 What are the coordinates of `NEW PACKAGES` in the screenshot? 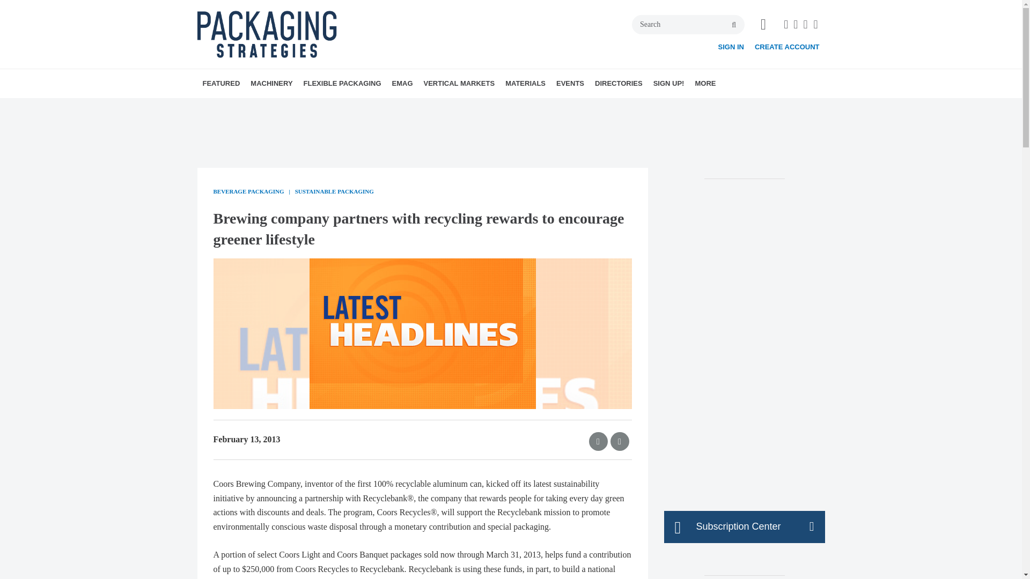 It's located at (280, 107).